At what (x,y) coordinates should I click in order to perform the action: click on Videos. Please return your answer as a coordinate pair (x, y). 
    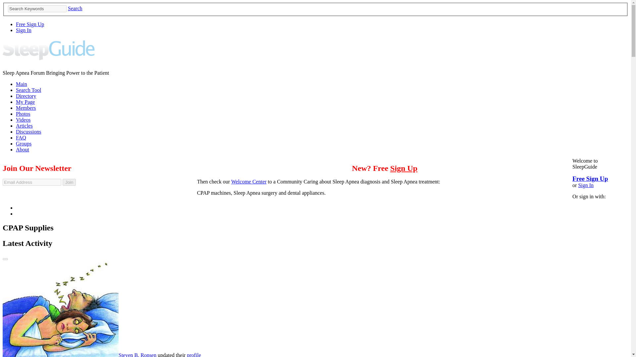
    Looking at the image, I should click on (23, 120).